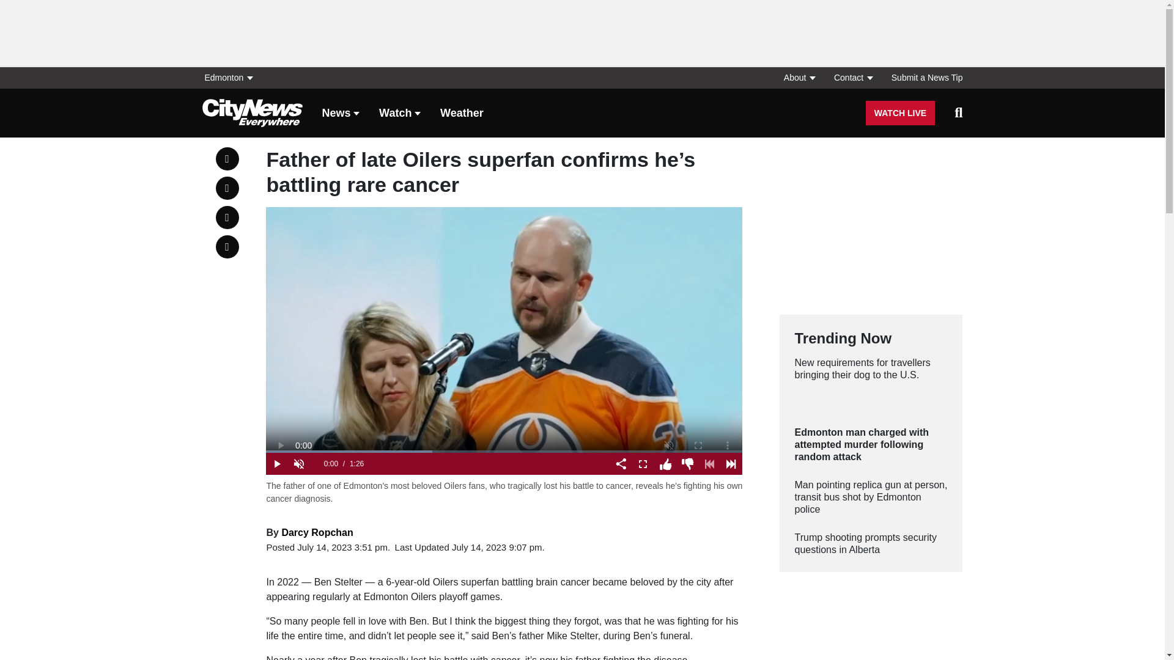 The width and height of the screenshot is (1174, 660). I want to click on Weather, so click(462, 114).